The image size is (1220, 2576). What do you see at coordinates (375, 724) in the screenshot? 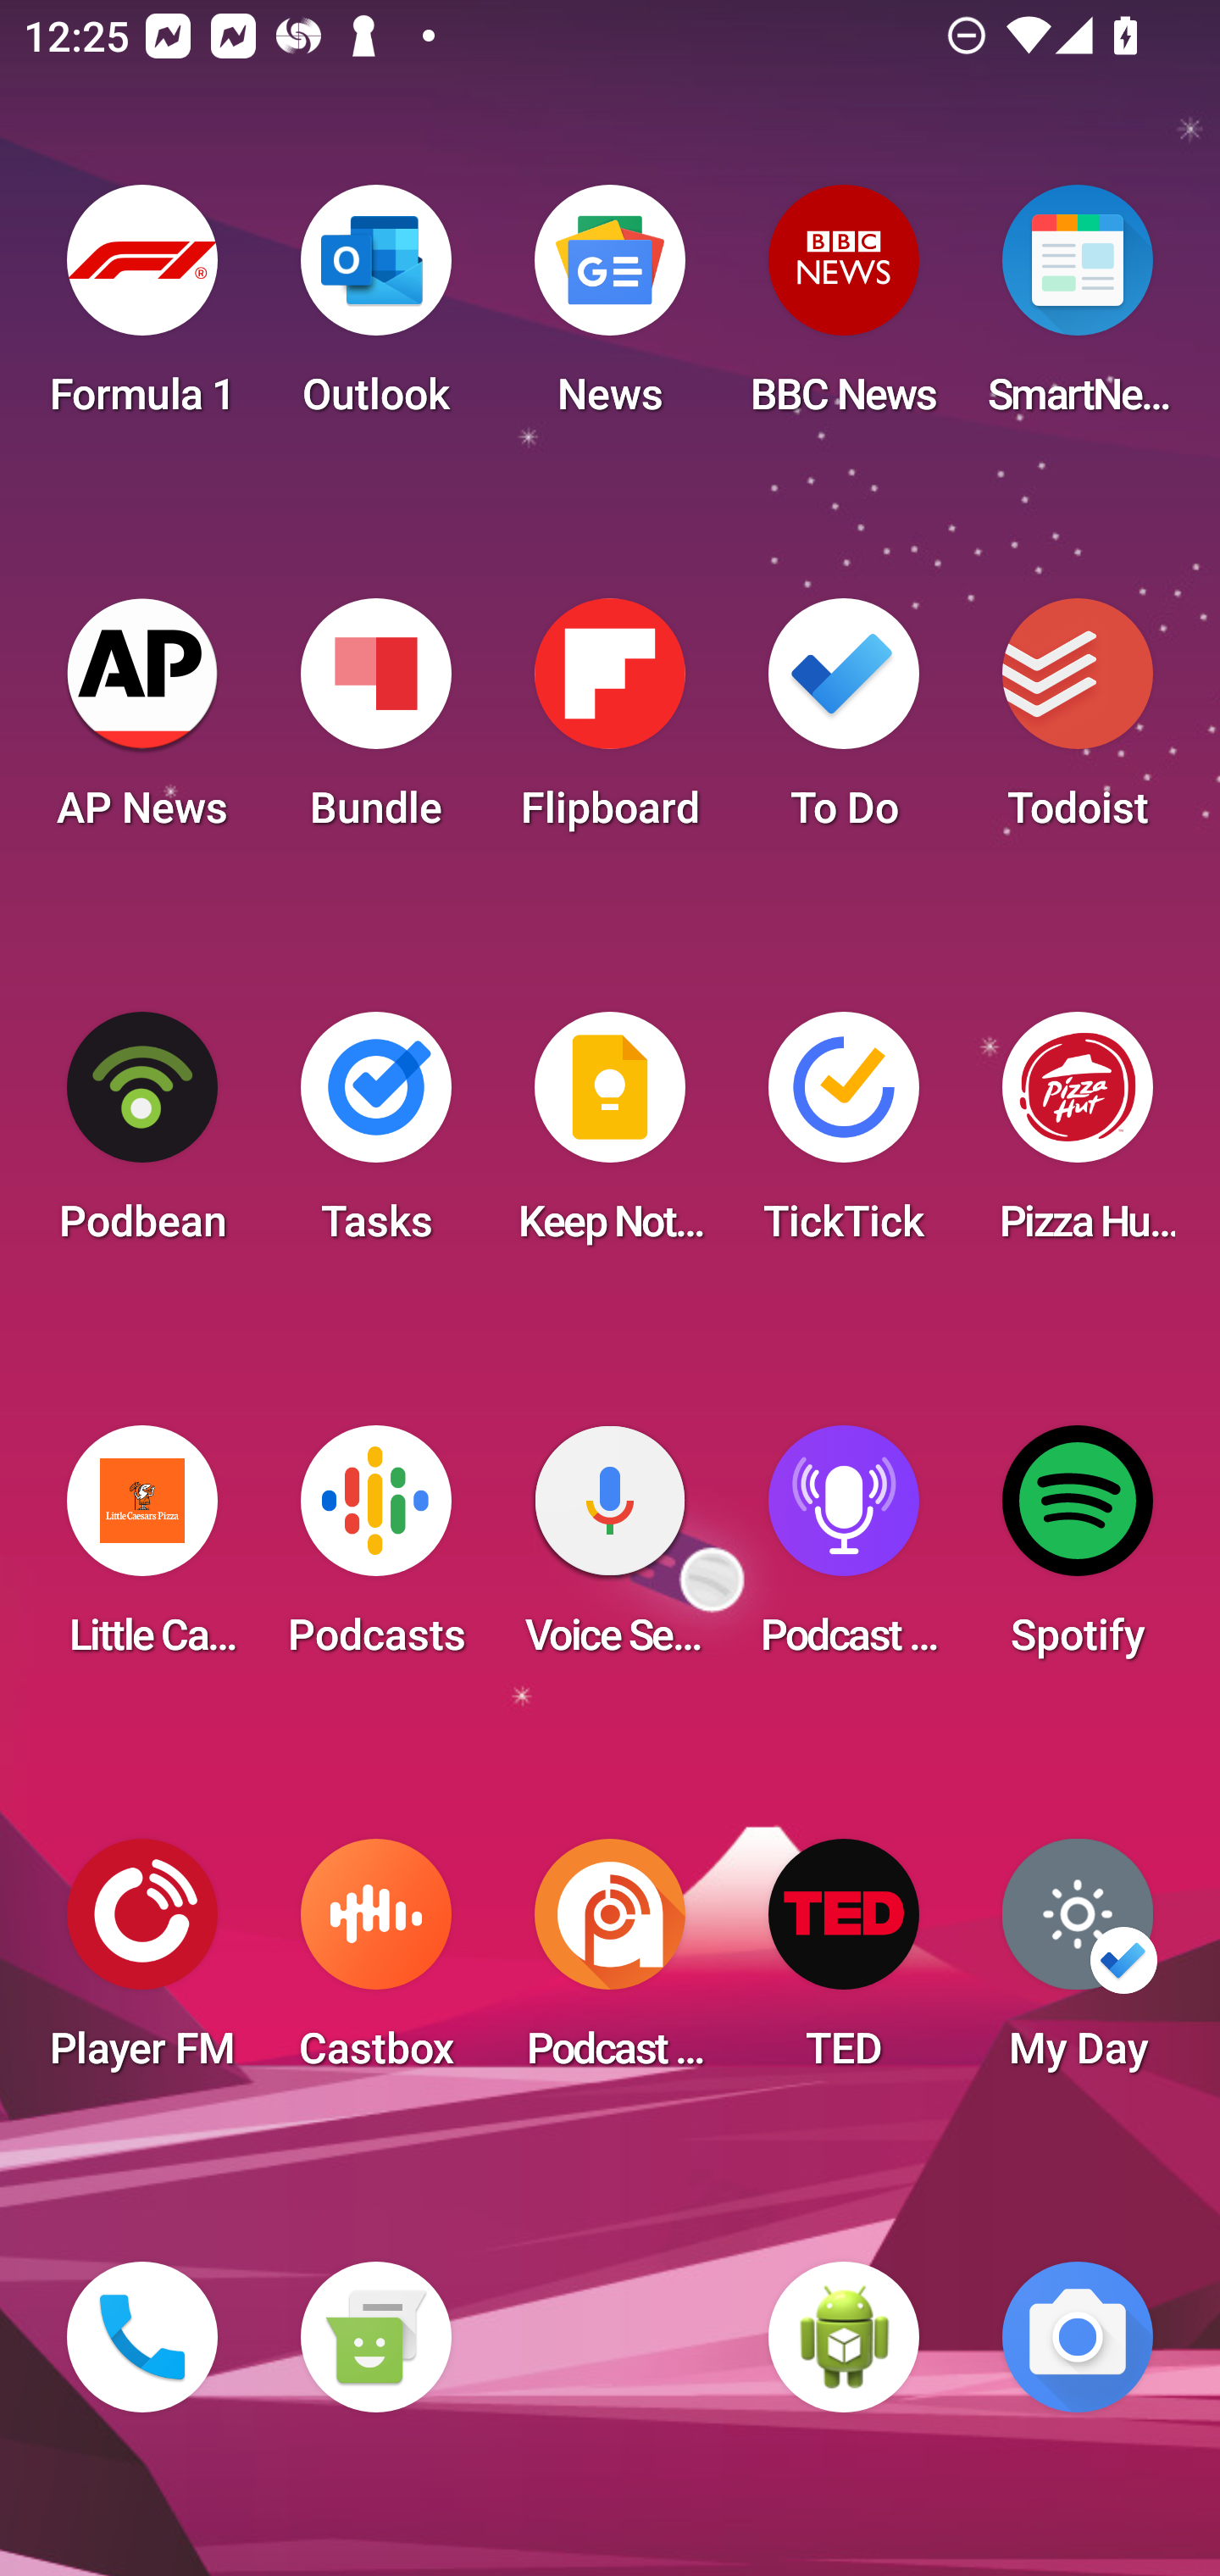
I see `Bundle` at bounding box center [375, 724].